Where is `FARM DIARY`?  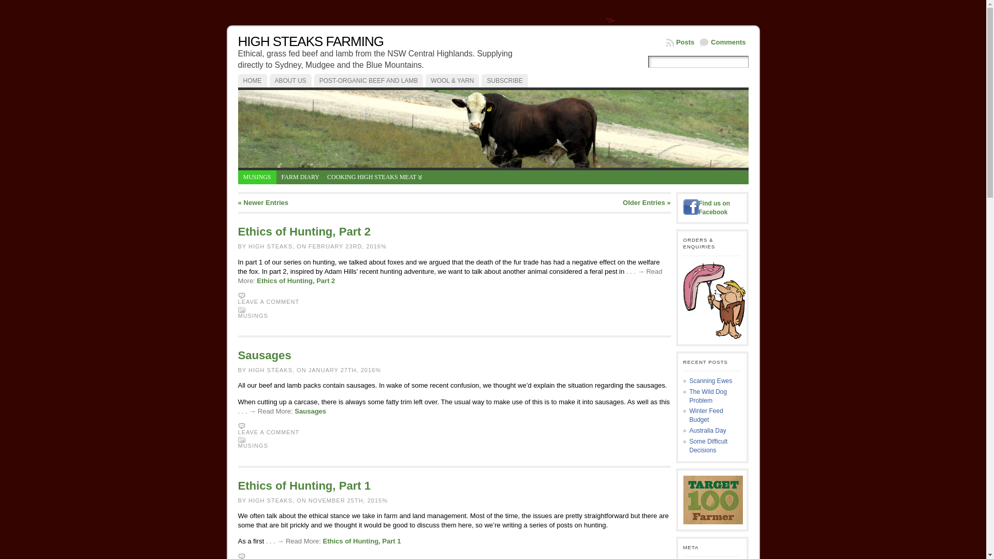
FARM DIARY is located at coordinates (300, 177).